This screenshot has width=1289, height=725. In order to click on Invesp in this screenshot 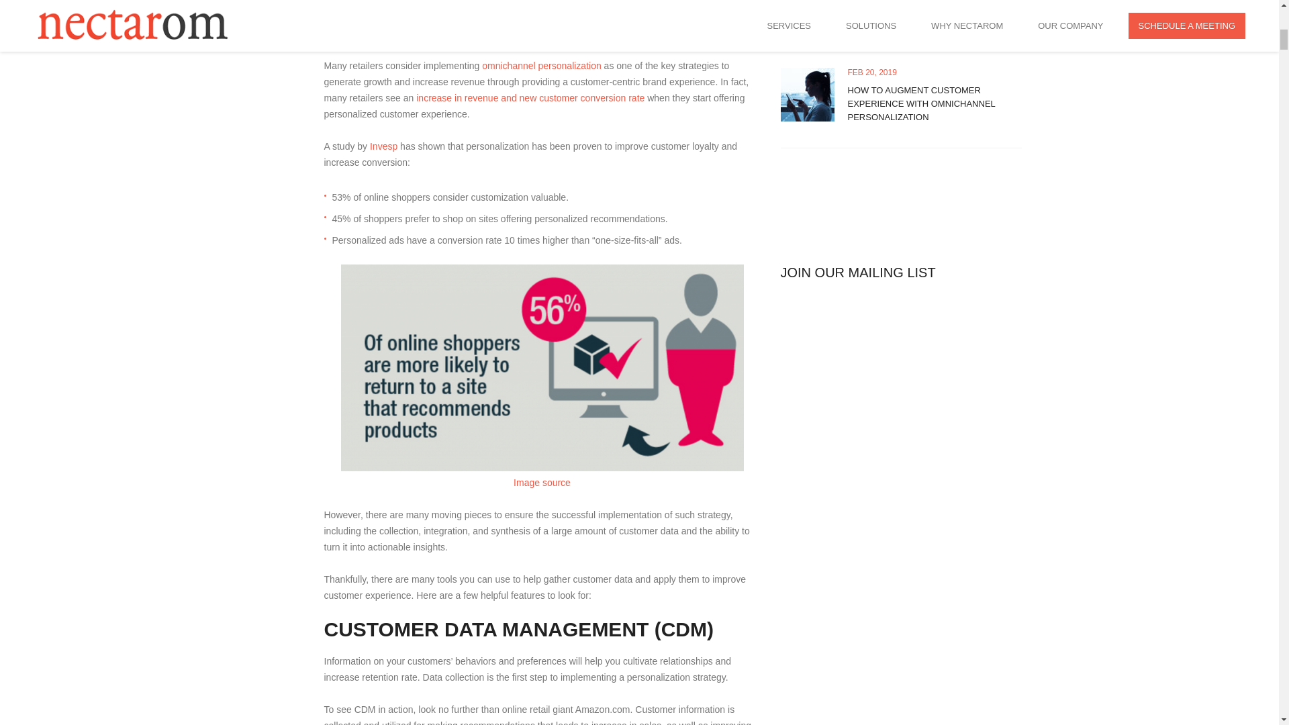, I will do `click(382, 146)`.